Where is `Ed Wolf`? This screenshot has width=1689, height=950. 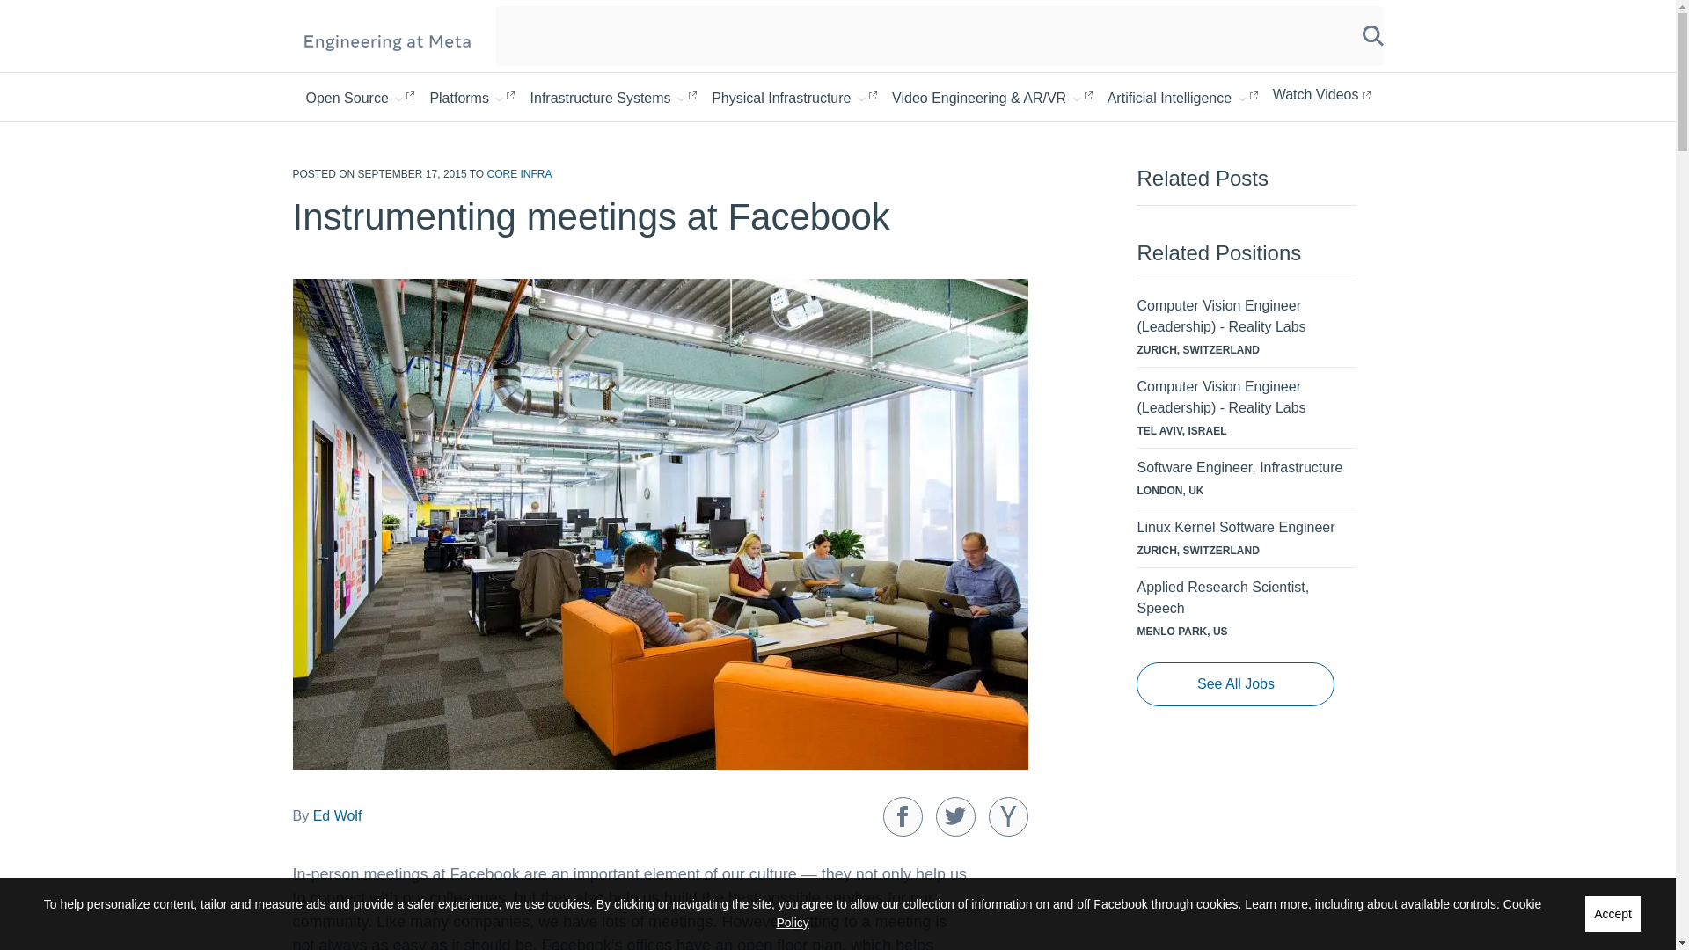 Ed Wolf is located at coordinates (338, 816).